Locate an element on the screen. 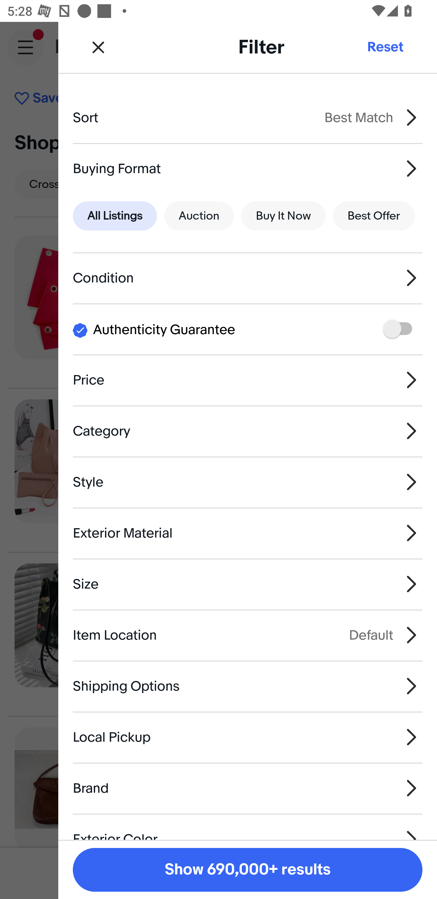 The image size is (437, 899). Buy It Now is located at coordinates (283, 216).